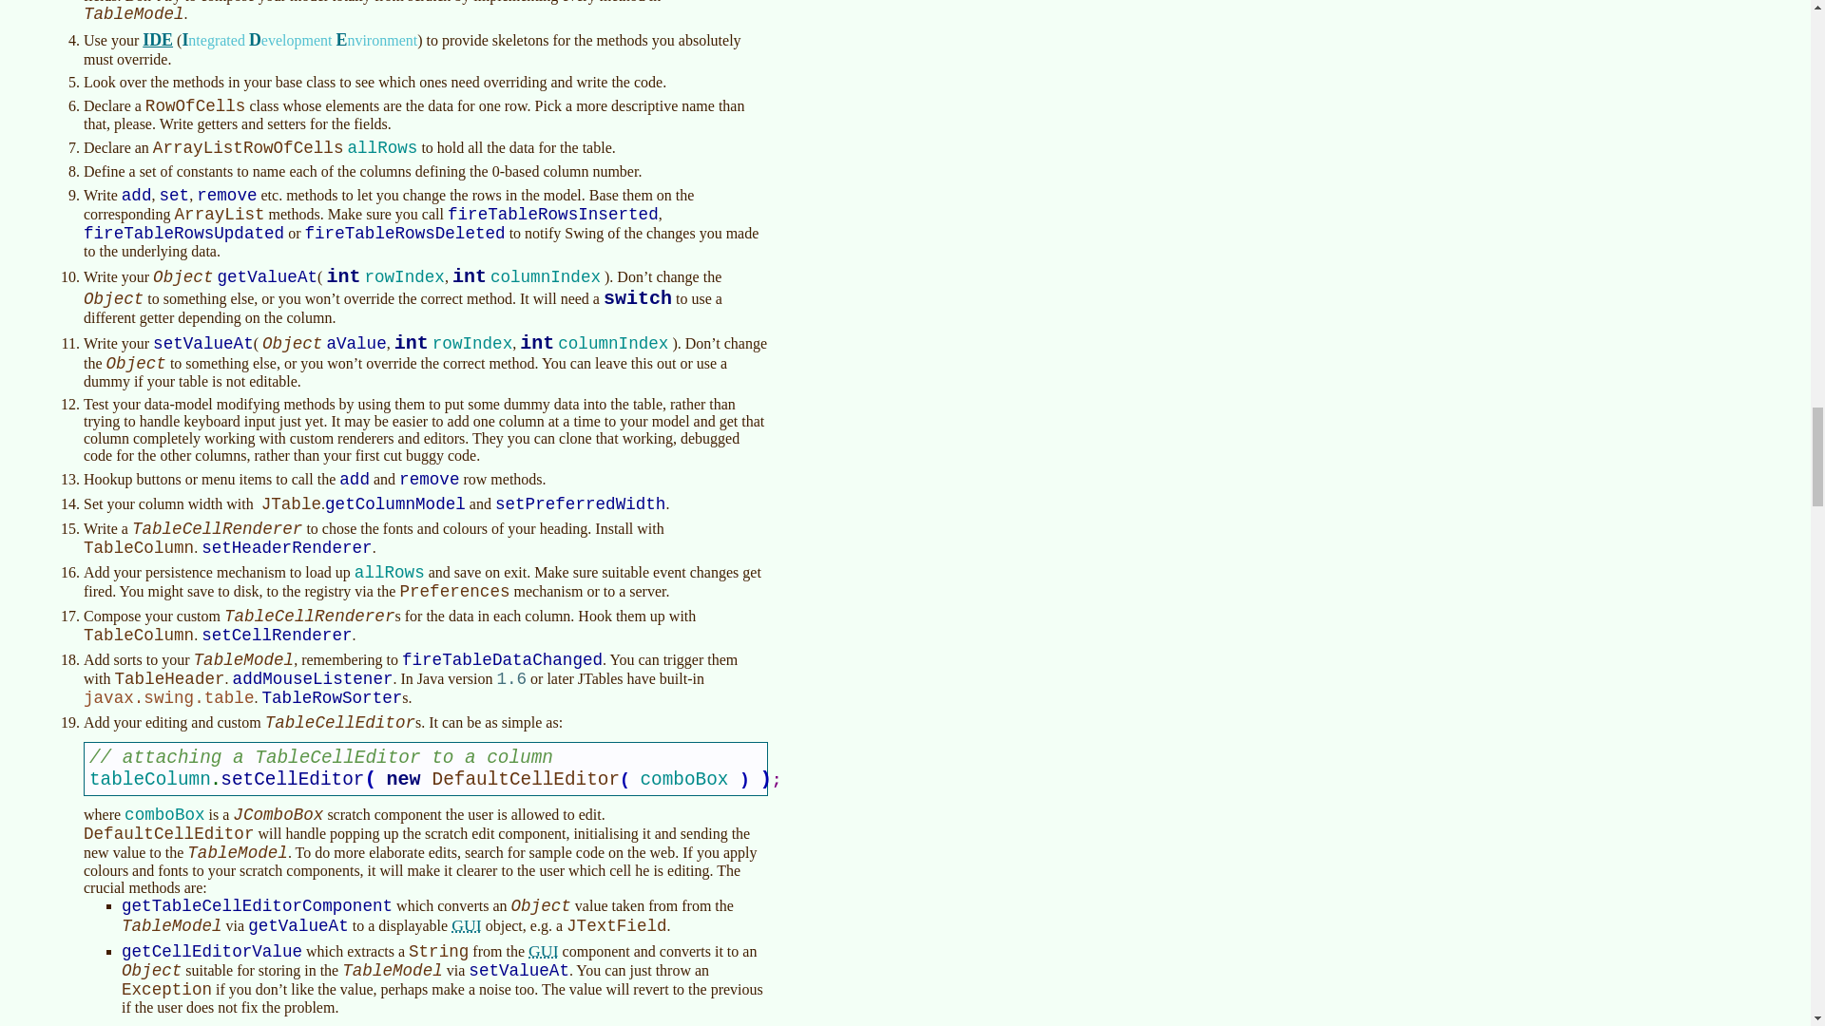  Describe the element at coordinates (544, 950) in the screenshot. I see `Graphic User Interface` at that location.